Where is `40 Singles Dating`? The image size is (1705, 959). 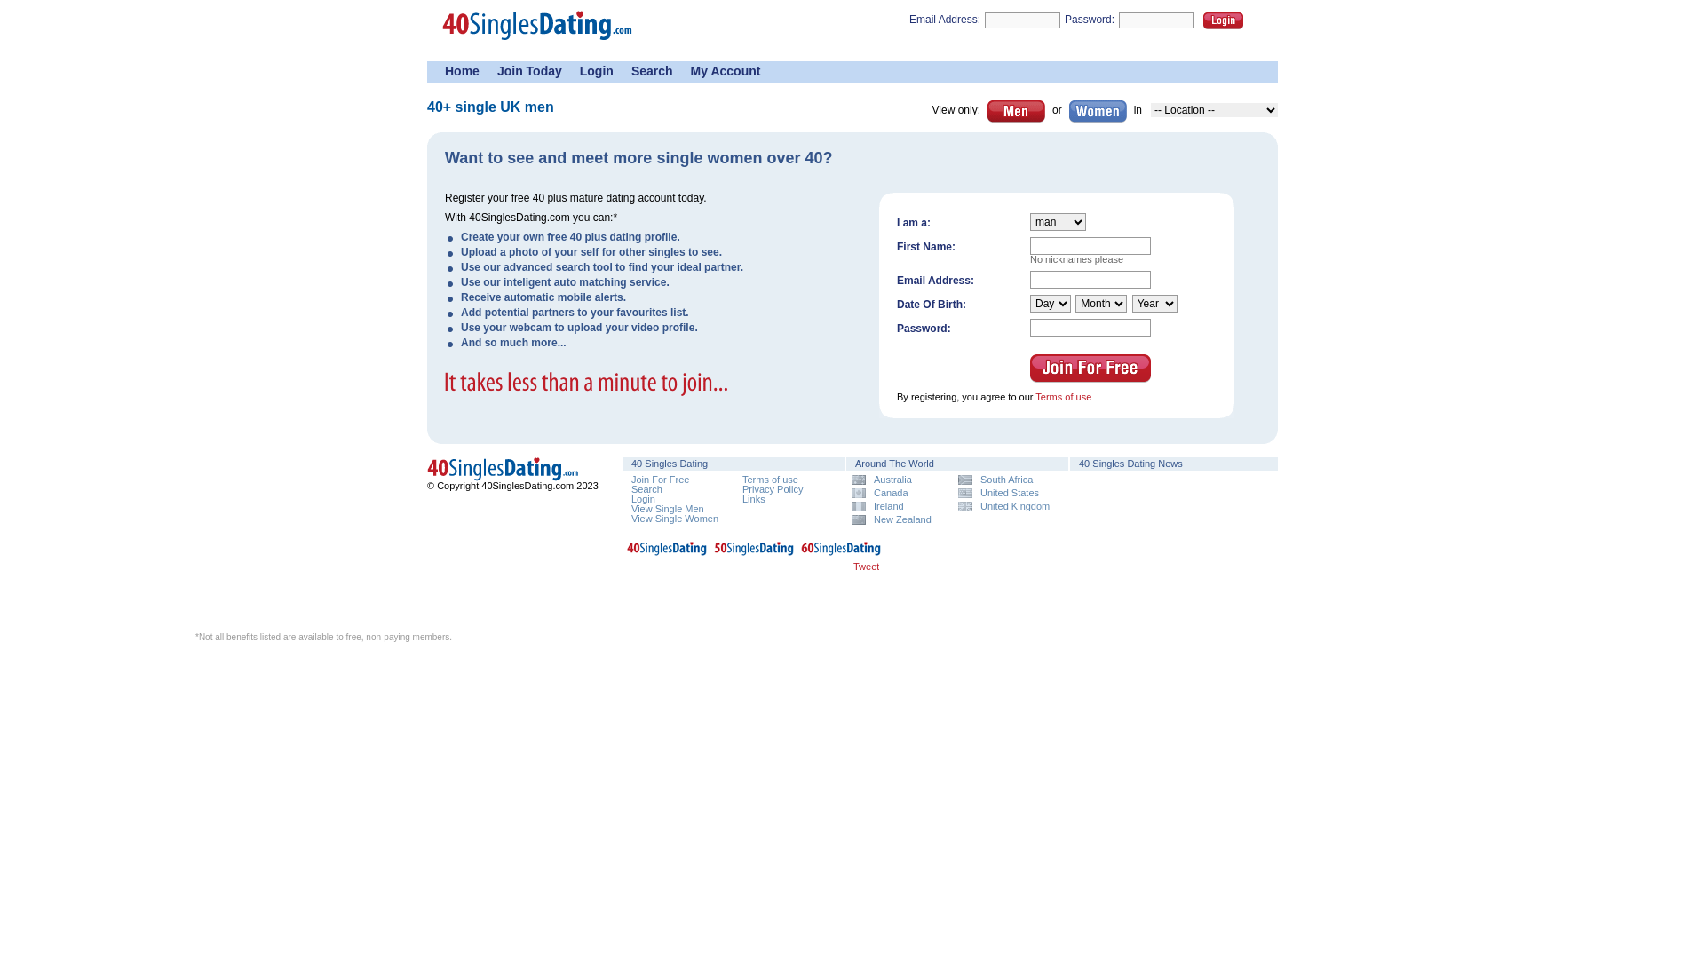
40 Singles Dating is located at coordinates (543, 45).